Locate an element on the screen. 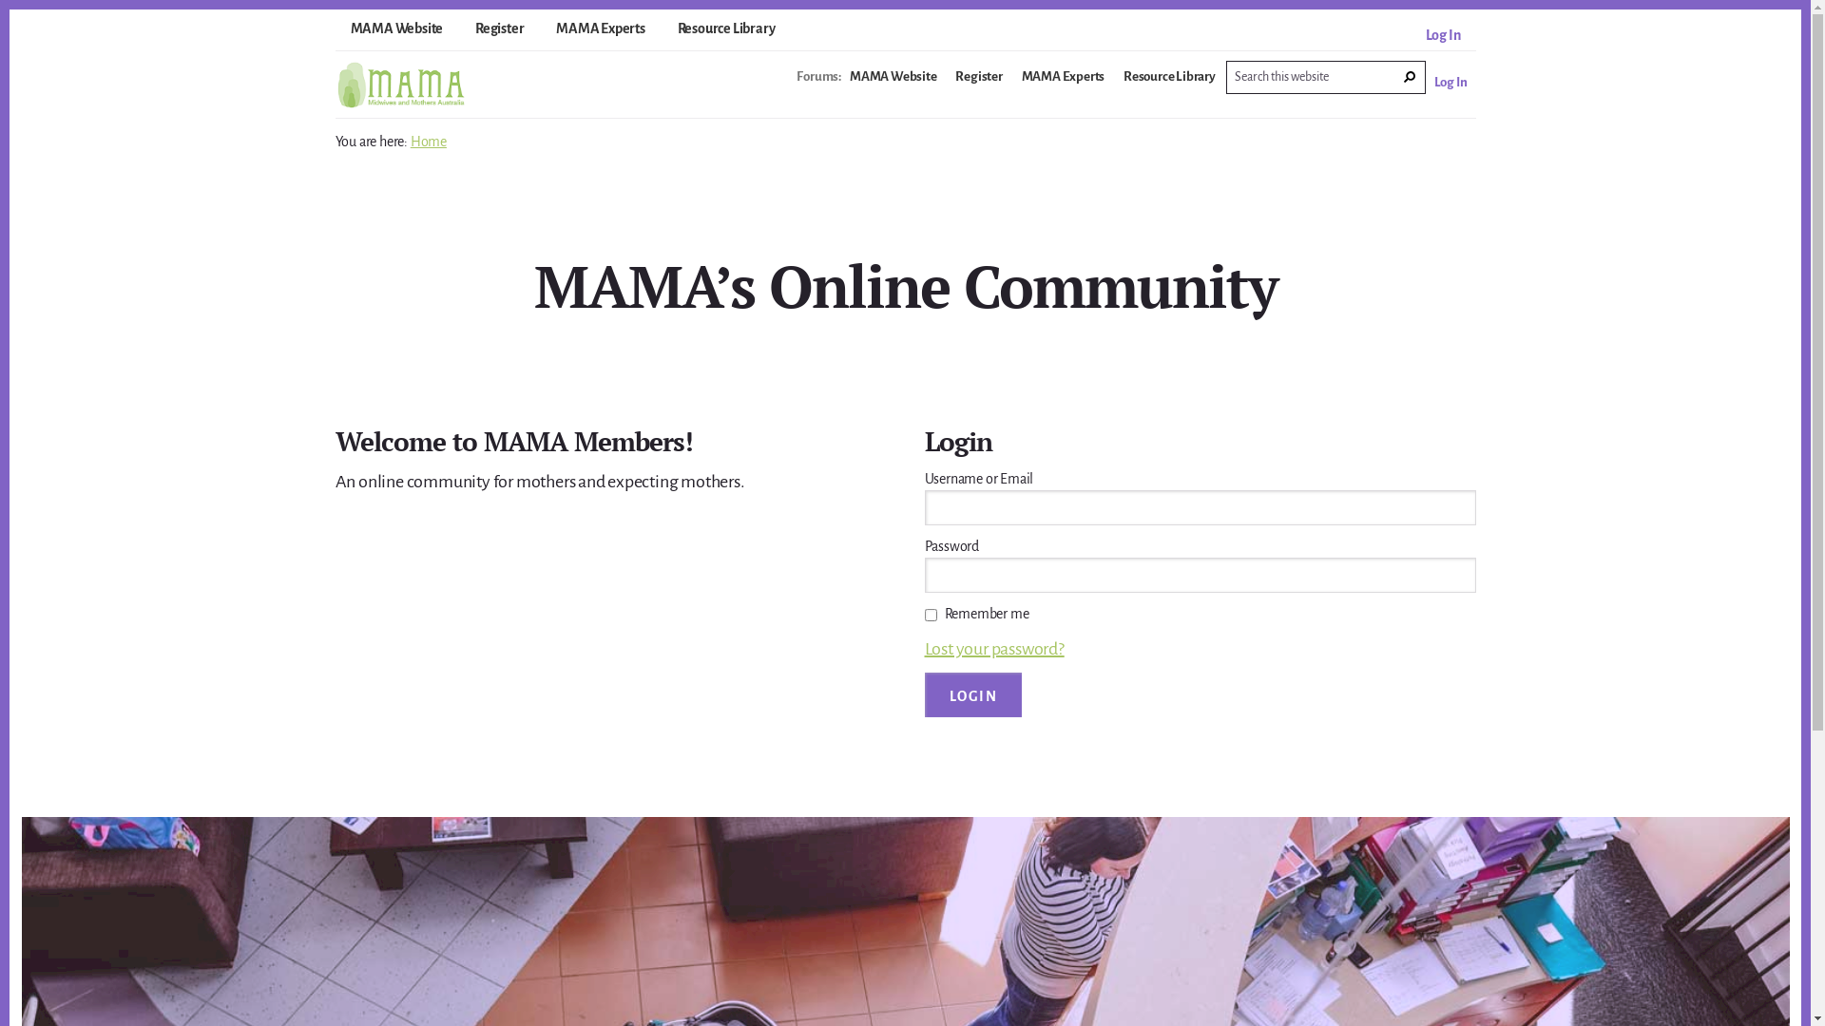 Image resolution: width=1825 pixels, height=1026 pixels. Resource Library is located at coordinates (726, 32).